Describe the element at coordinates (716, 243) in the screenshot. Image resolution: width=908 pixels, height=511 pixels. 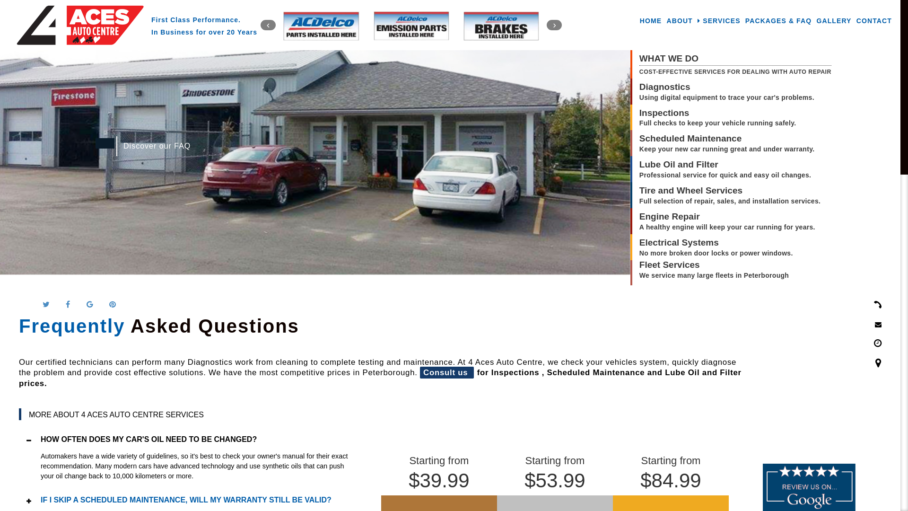
I see `Electrical Systems` at that location.